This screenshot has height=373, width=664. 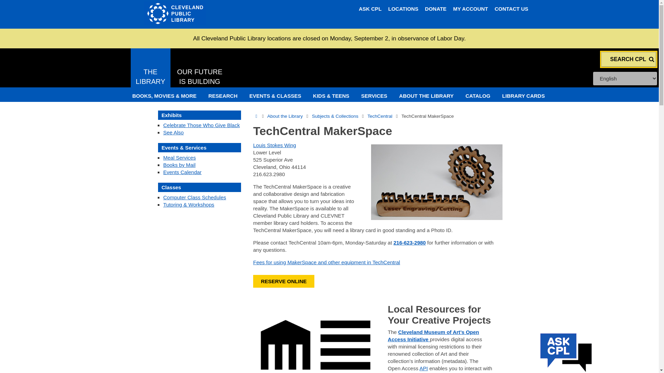 I want to click on RESEARCH, so click(x=470, y=9).